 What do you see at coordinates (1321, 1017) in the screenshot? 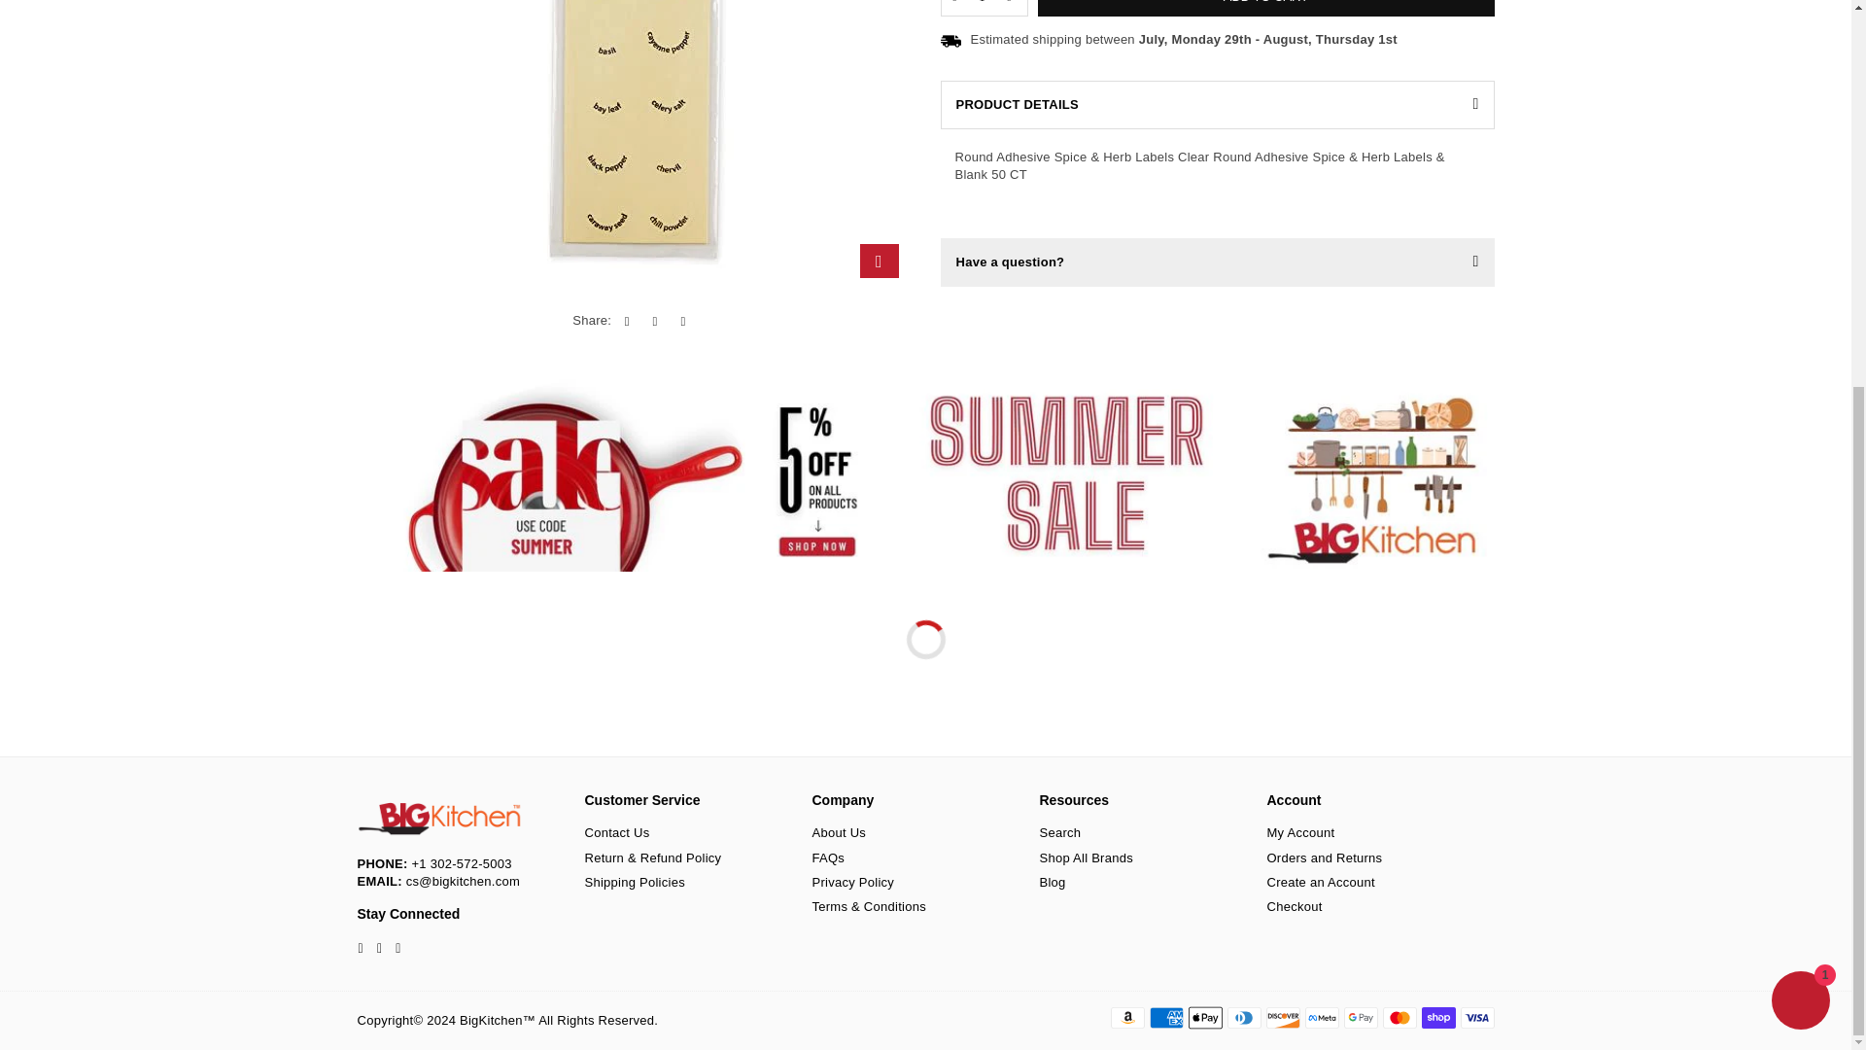
I see `Meta Pay` at bounding box center [1321, 1017].